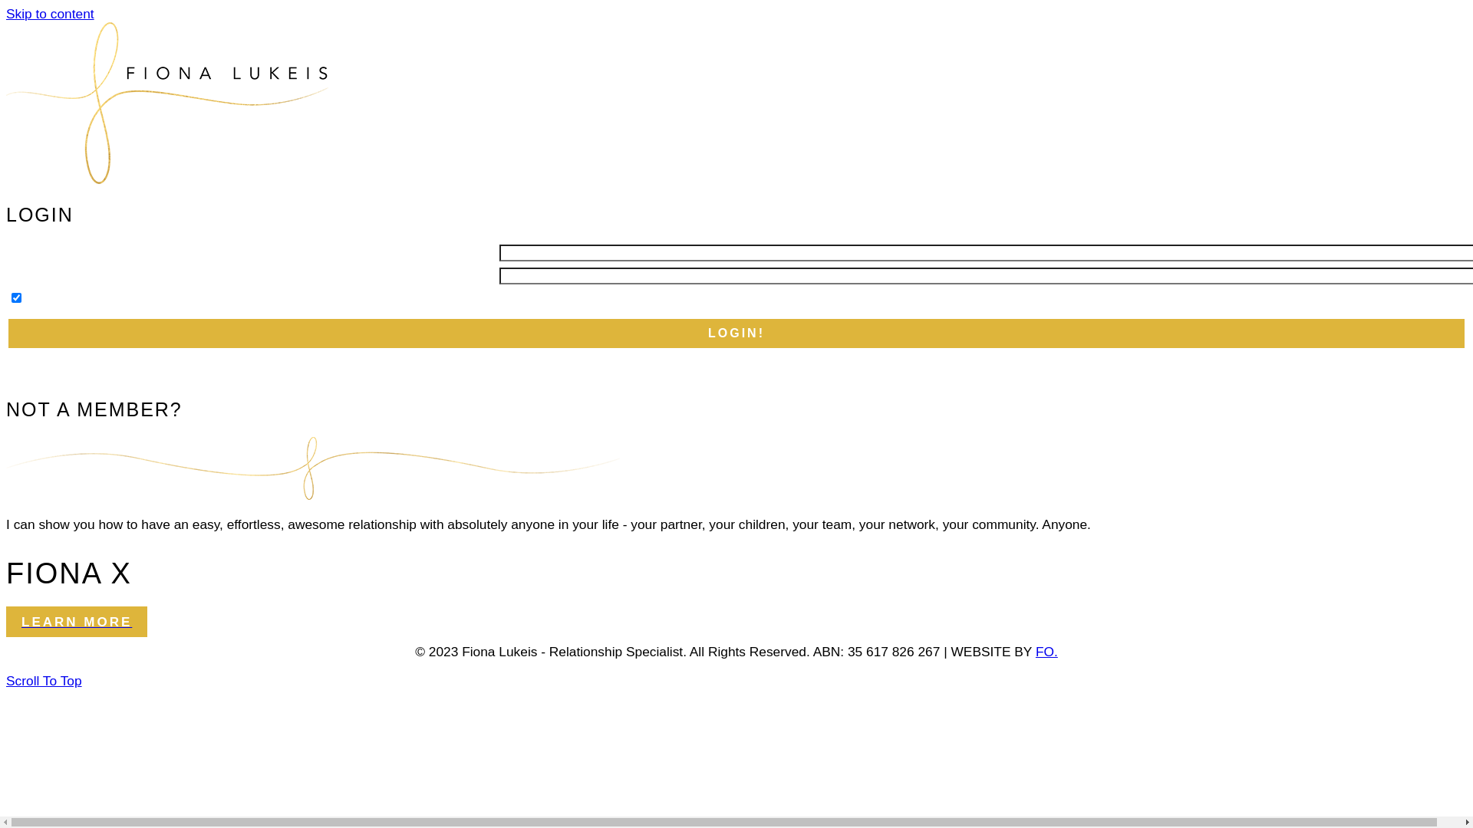 Image resolution: width=1473 pixels, height=828 pixels. I want to click on Lost your password?, so click(982, 366).